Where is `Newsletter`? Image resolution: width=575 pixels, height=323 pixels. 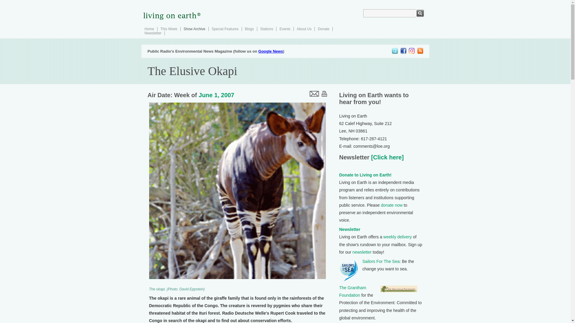
Newsletter is located at coordinates (153, 33).